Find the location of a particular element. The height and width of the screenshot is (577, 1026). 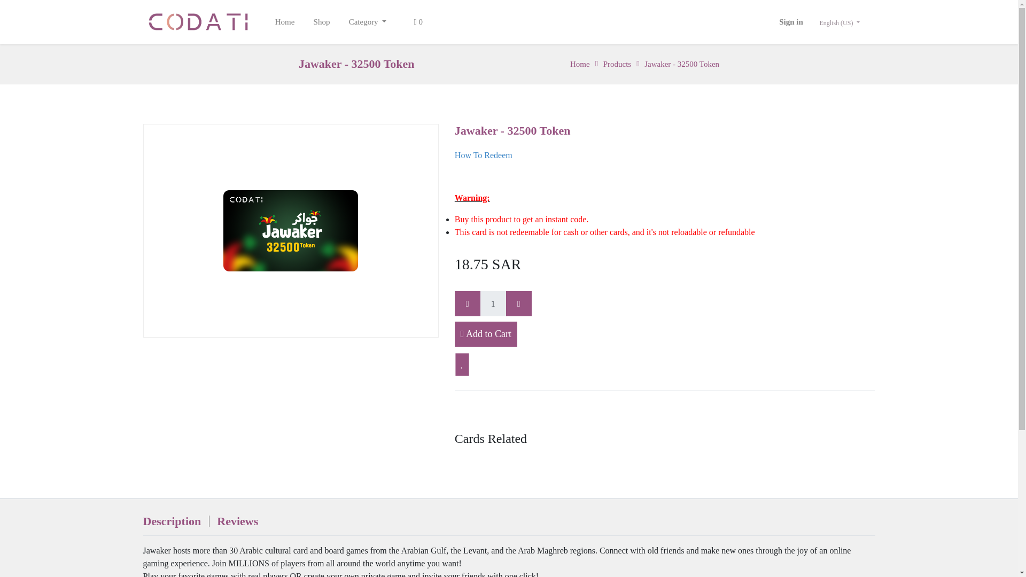

Add one is located at coordinates (518, 303).